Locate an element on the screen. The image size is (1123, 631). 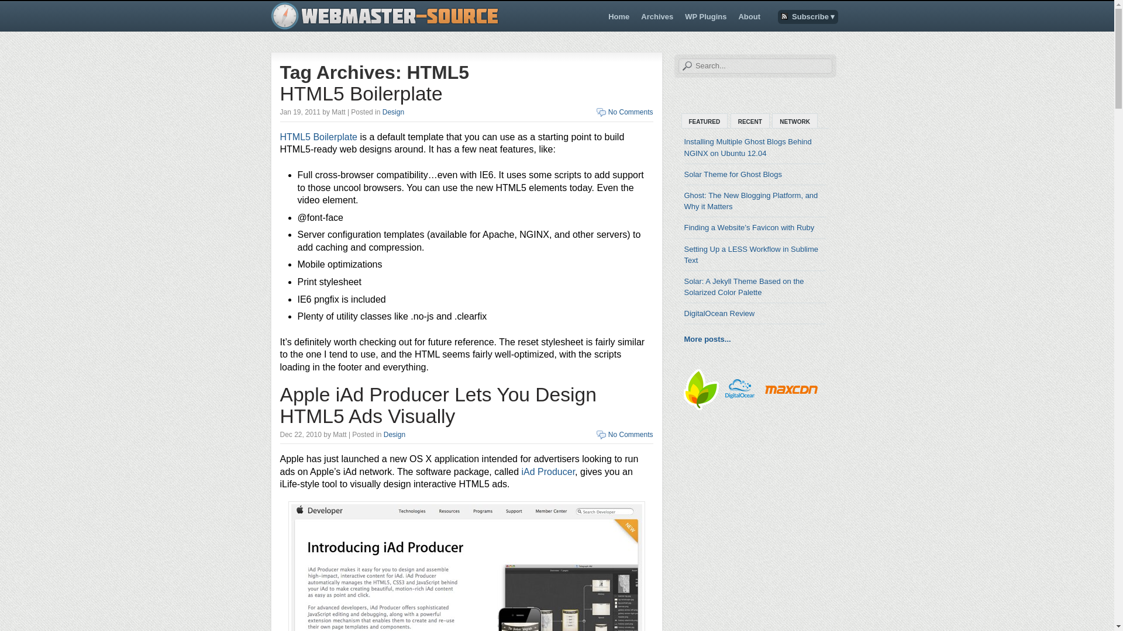
Permanent Link to "HTML5 Boilerplate" is located at coordinates (361, 93).